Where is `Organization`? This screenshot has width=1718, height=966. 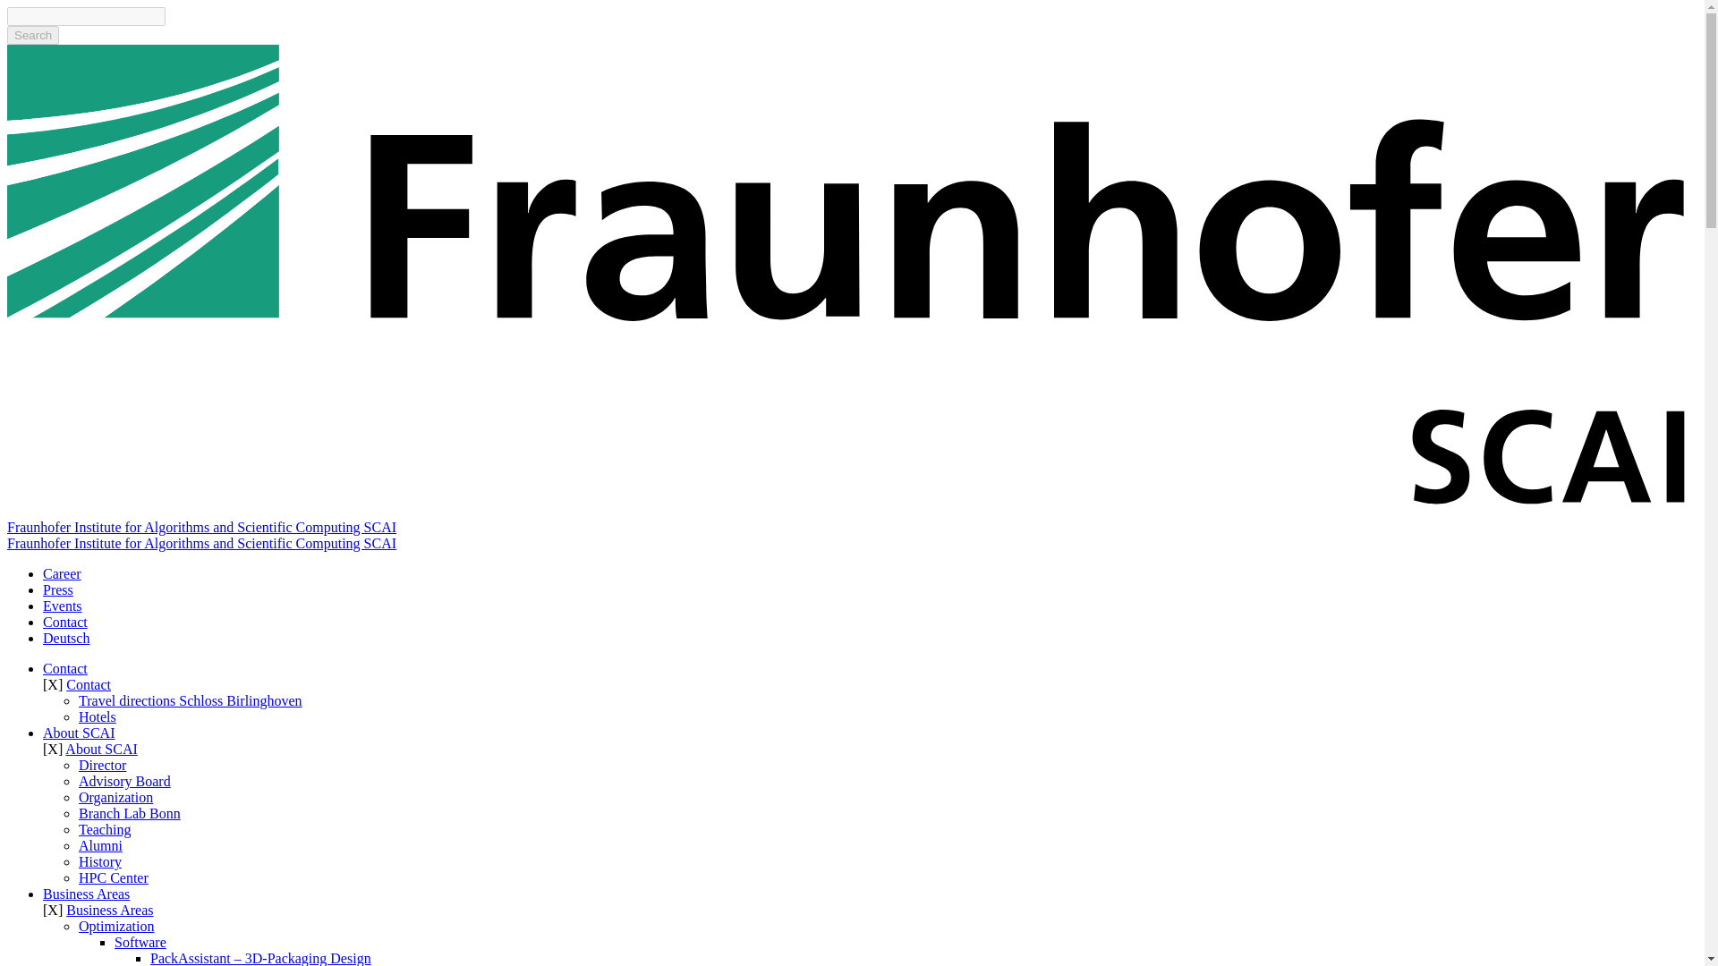
Organization is located at coordinates (115, 797).